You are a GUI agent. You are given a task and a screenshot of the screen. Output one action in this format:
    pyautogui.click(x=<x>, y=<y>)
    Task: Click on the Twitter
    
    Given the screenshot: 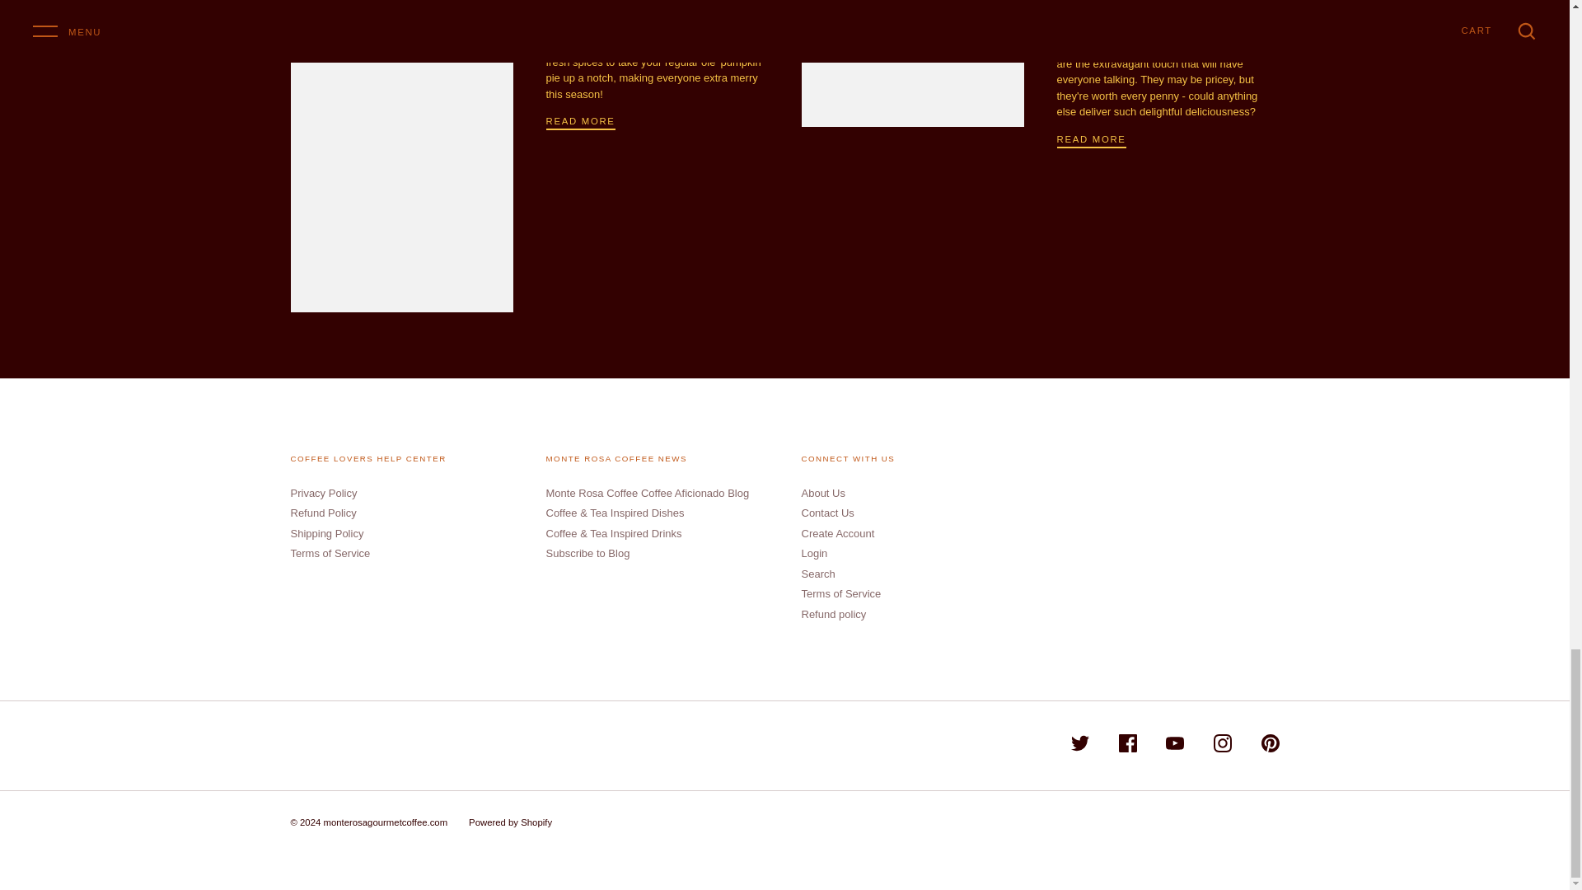 What is the action you would take?
    pyautogui.click(x=1079, y=743)
    